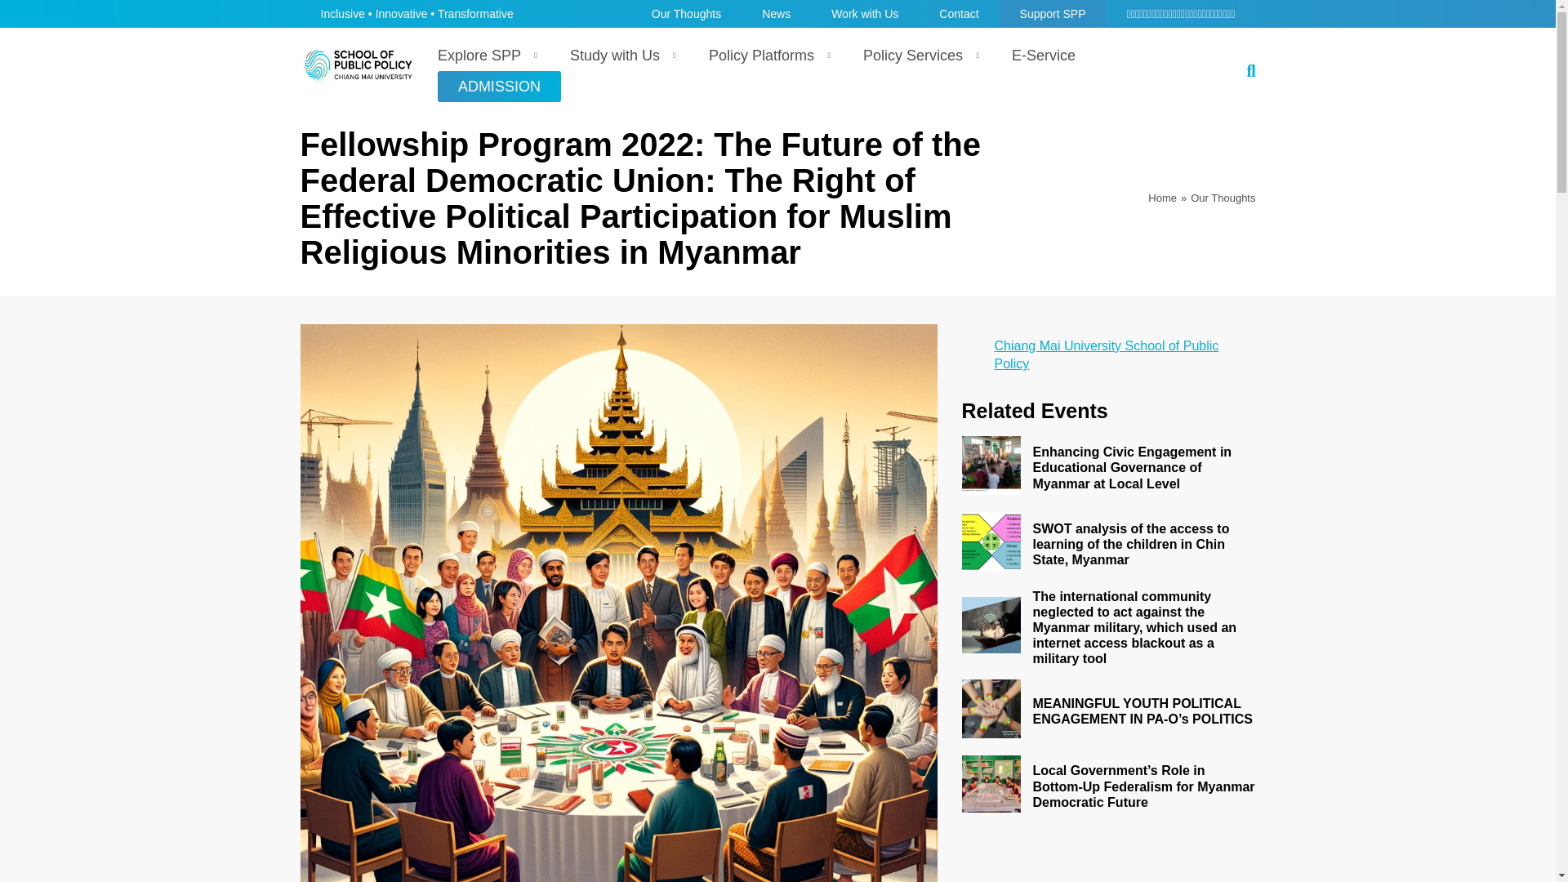 Image resolution: width=1568 pixels, height=882 pixels. Describe the element at coordinates (959, 13) in the screenshot. I see `Contact` at that location.